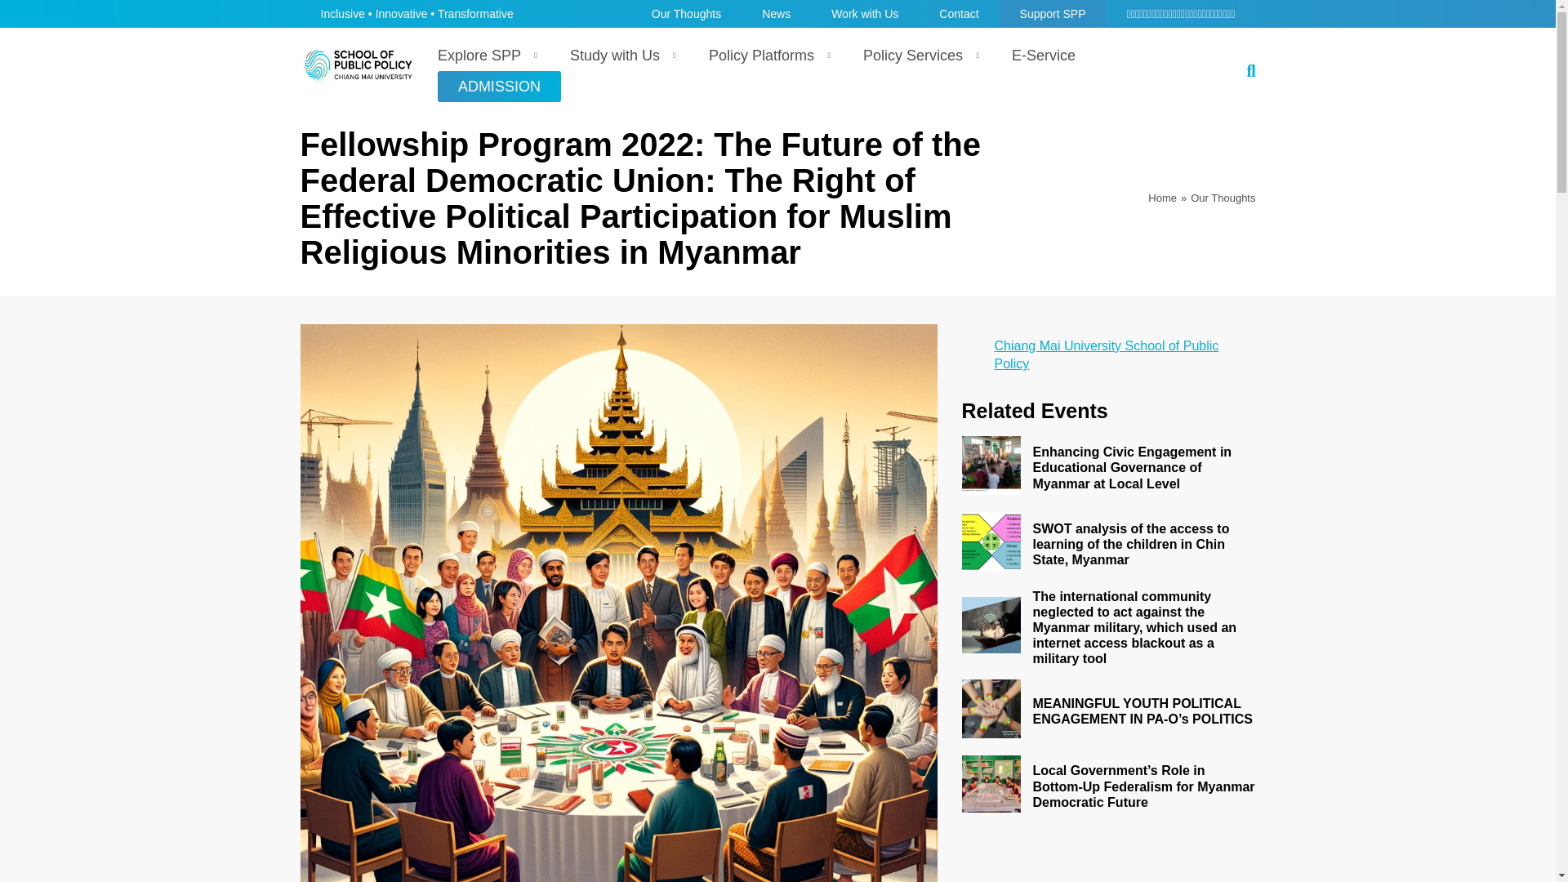 Image resolution: width=1568 pixels, height=882 pixels. Describe the element at coordinates (959, 13) in the screenshot. I see `Contact` at that location.